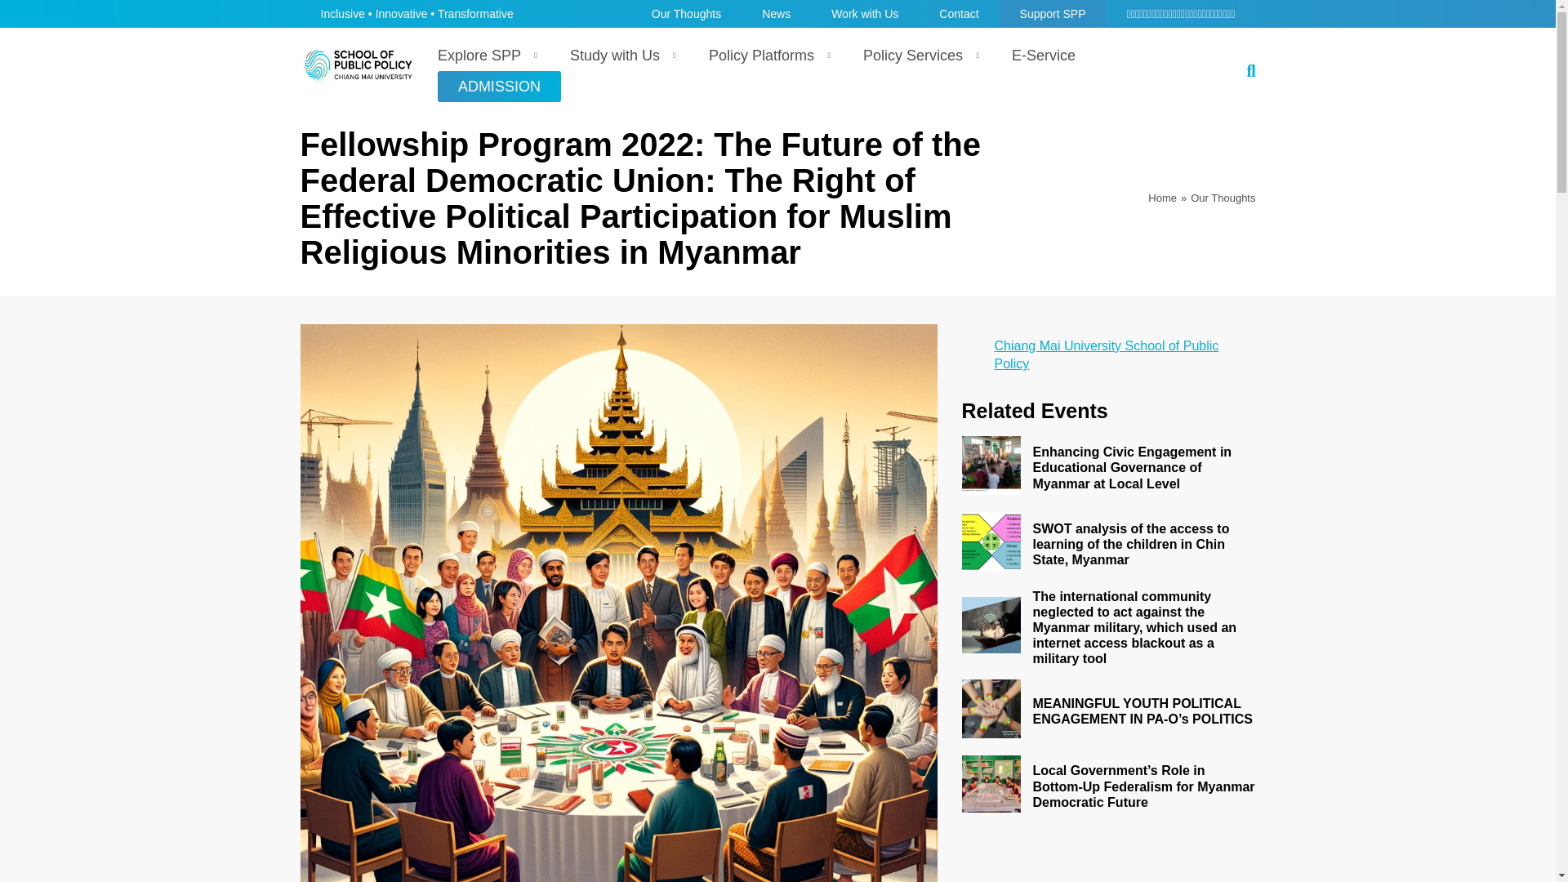 Image resolution: width=1568 pixels, height=882 pixels. Describe the element at coordinates (959, 13) in the screenshot. I see `Contact` at that location.